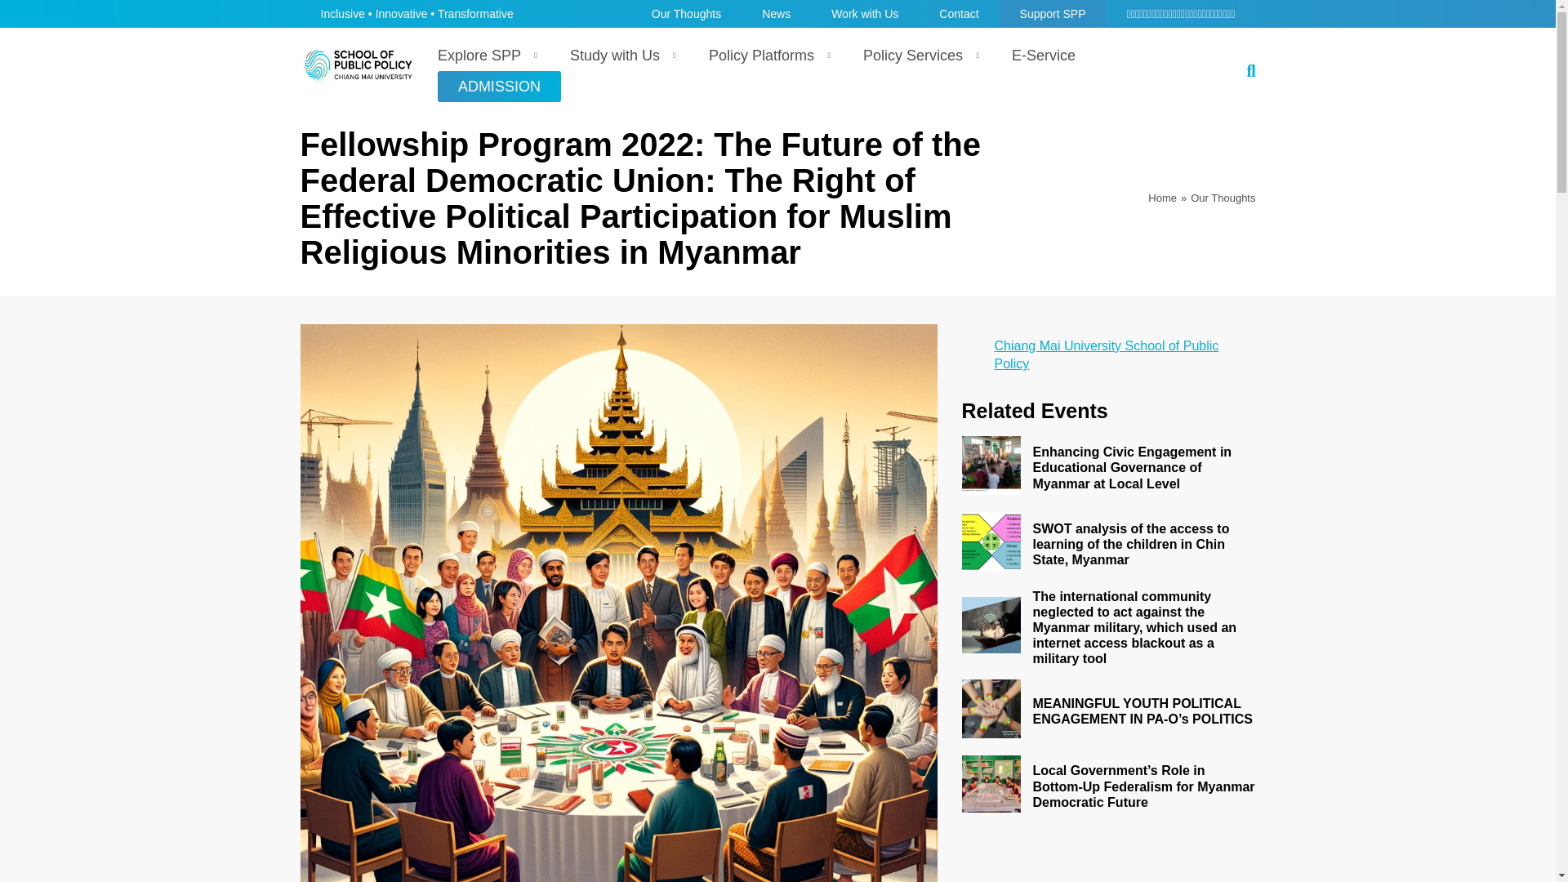 Image resolution: width=1568 pixels, height=882 pixels. Describe the element at coordinates (959, 13) in the screenshot. I see `Contact` at that location.